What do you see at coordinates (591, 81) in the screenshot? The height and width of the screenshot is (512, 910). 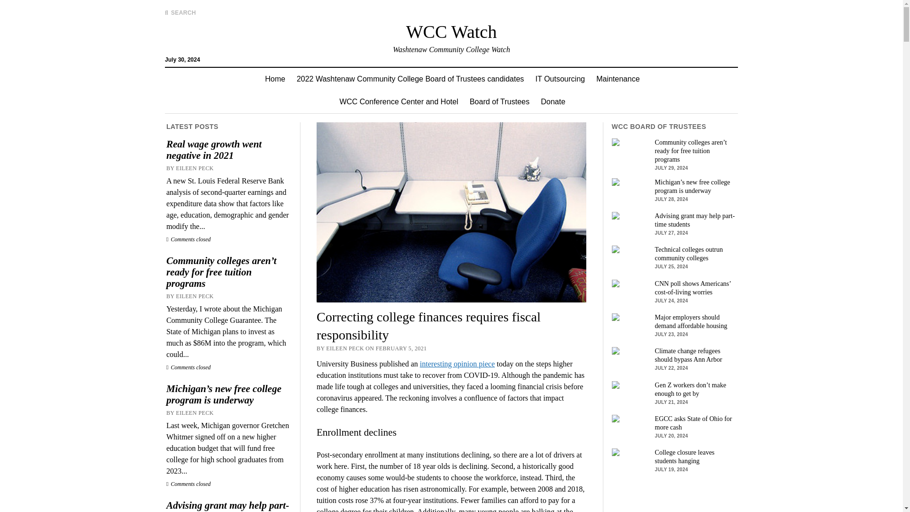 I see `Search` at bounding box center [591, 81].